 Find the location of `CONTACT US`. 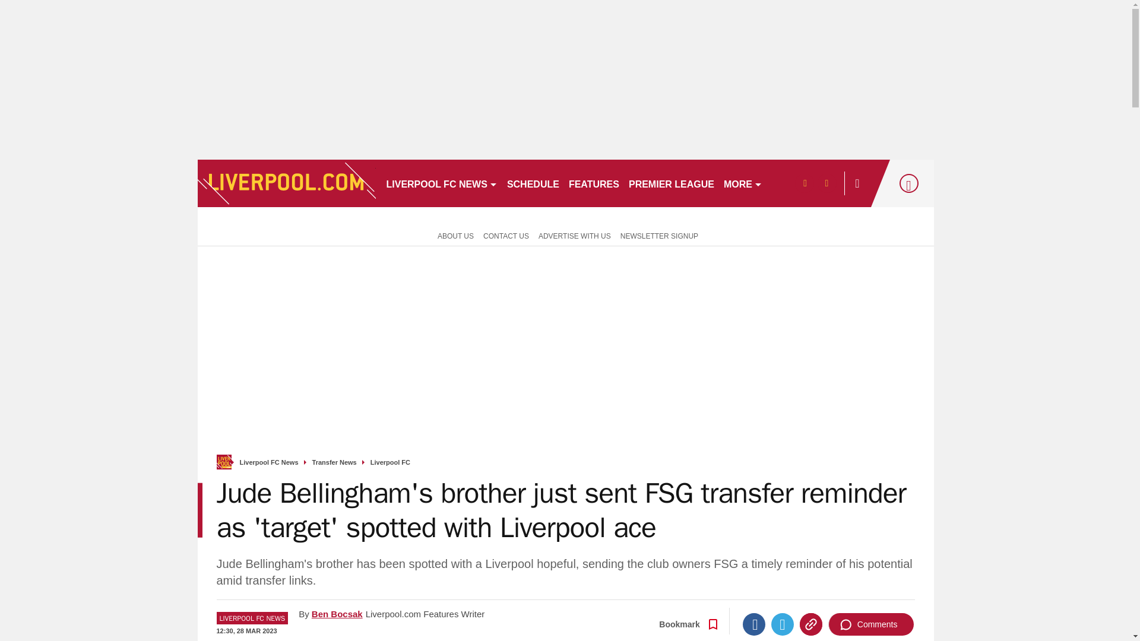

CONTACT US is located at coordinates (506, 235).